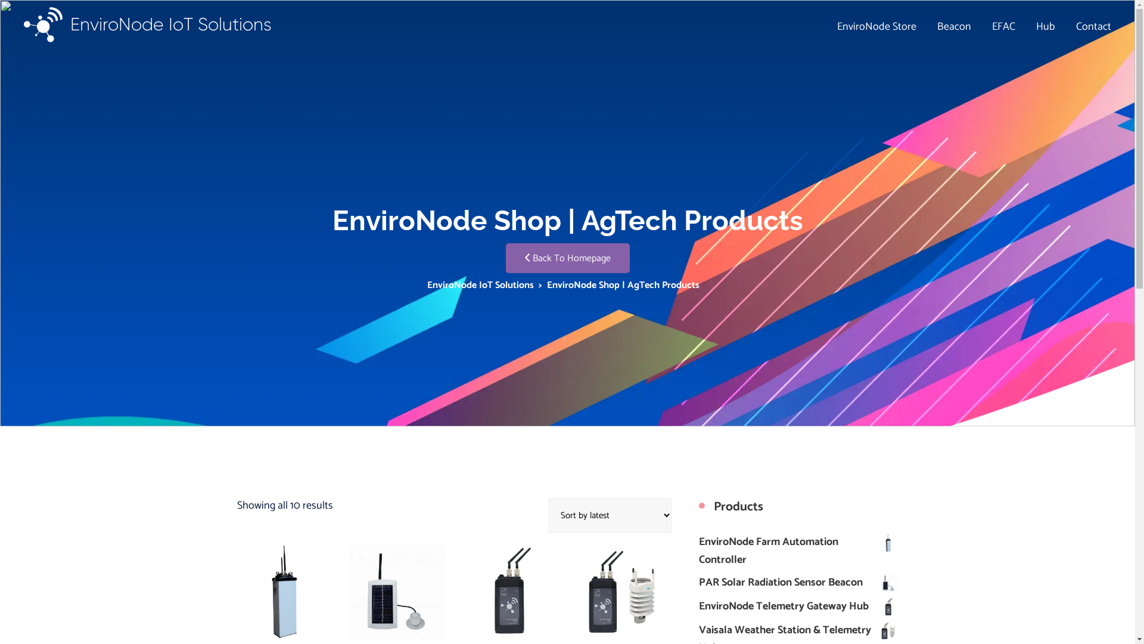  What do you see at coordinates (955, 27) in the screenshot?
I see `Beacon` at bounding box center [955, 27].